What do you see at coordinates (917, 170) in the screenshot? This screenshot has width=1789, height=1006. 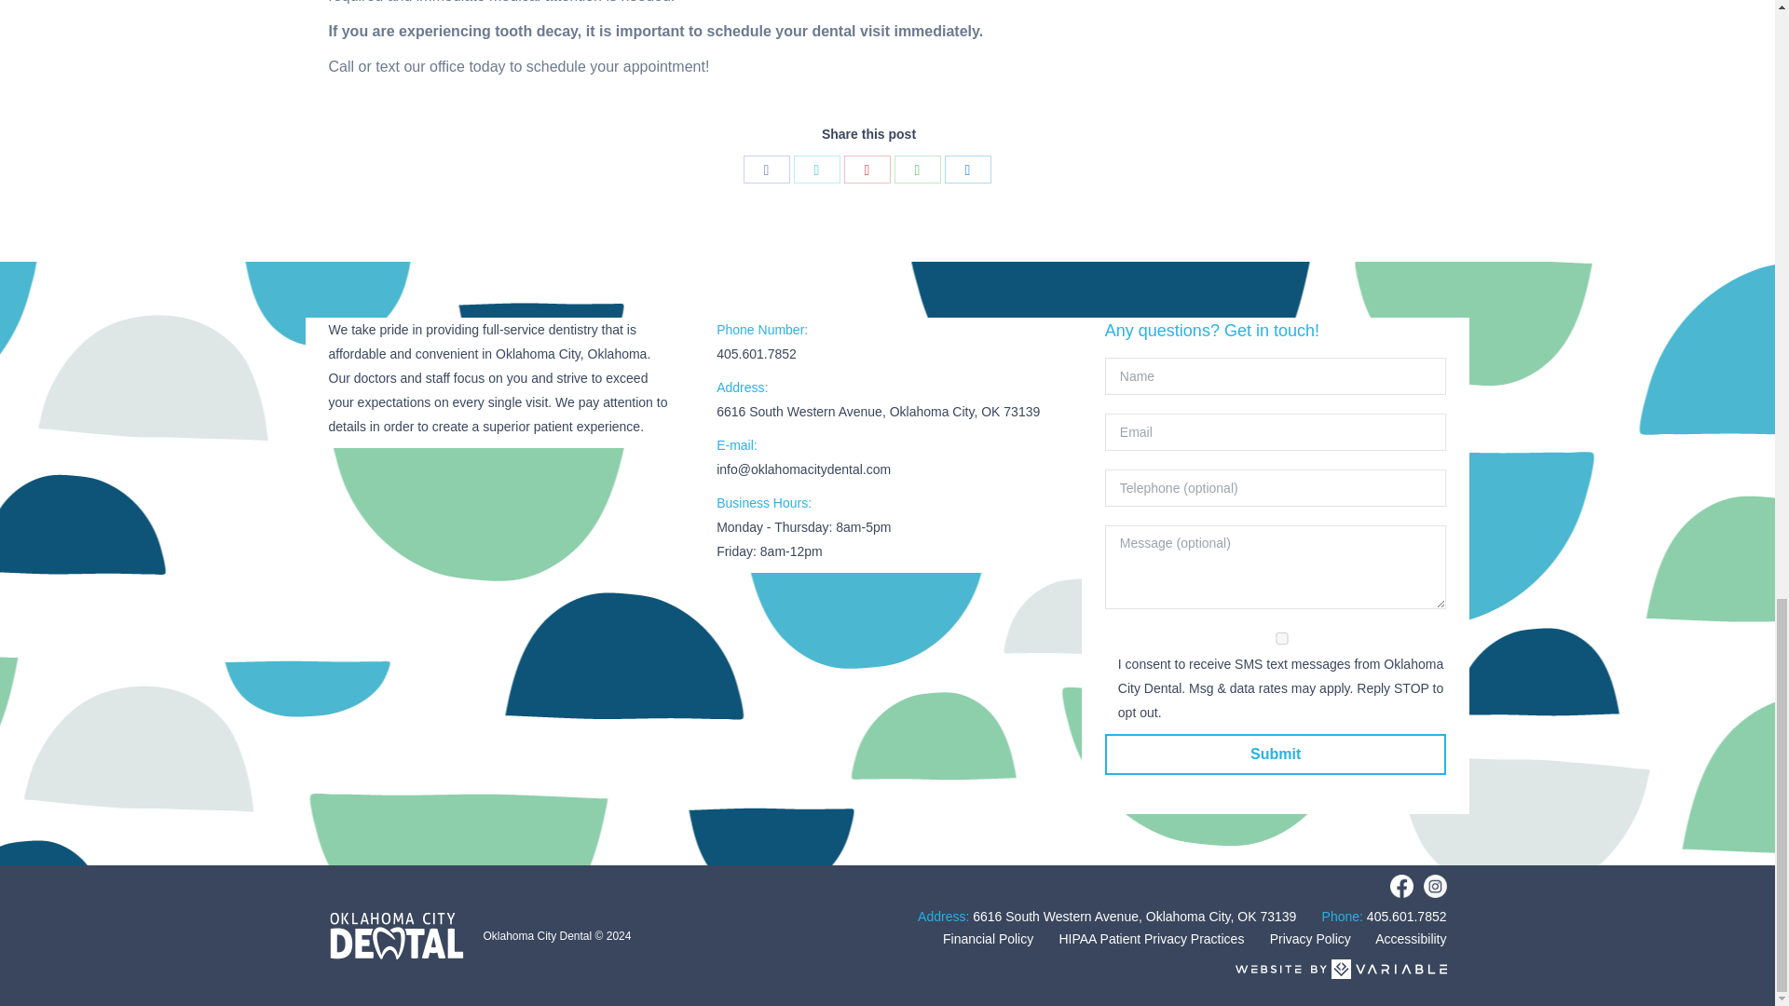 I see `WhatsApp` at bounding box center [917, 170].